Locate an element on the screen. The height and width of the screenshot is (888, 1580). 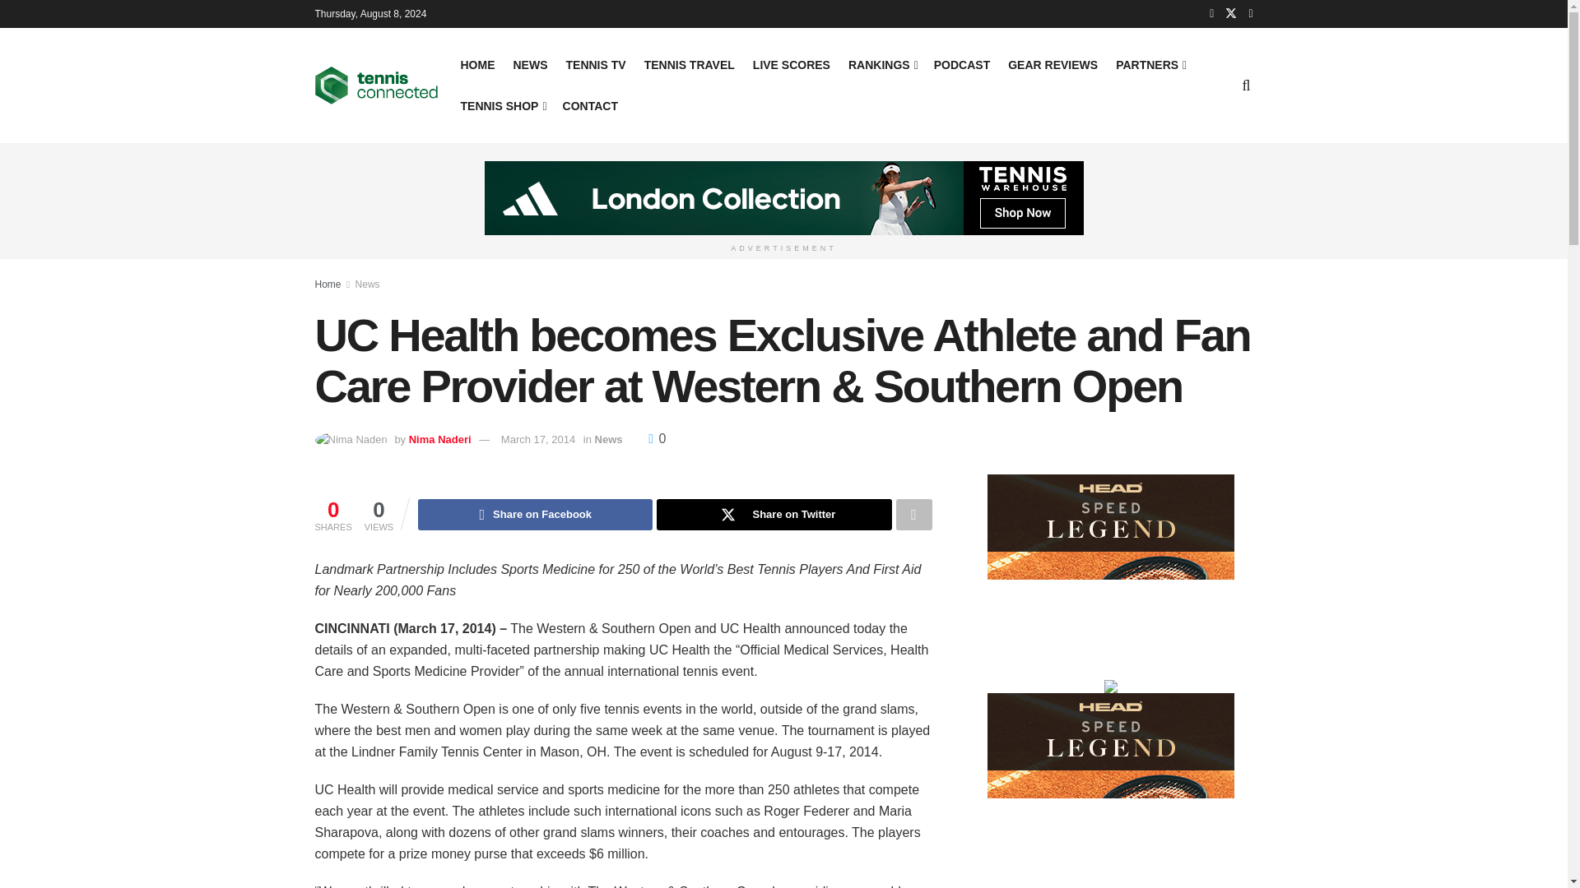
HOME is located at coordinates (478, 64).